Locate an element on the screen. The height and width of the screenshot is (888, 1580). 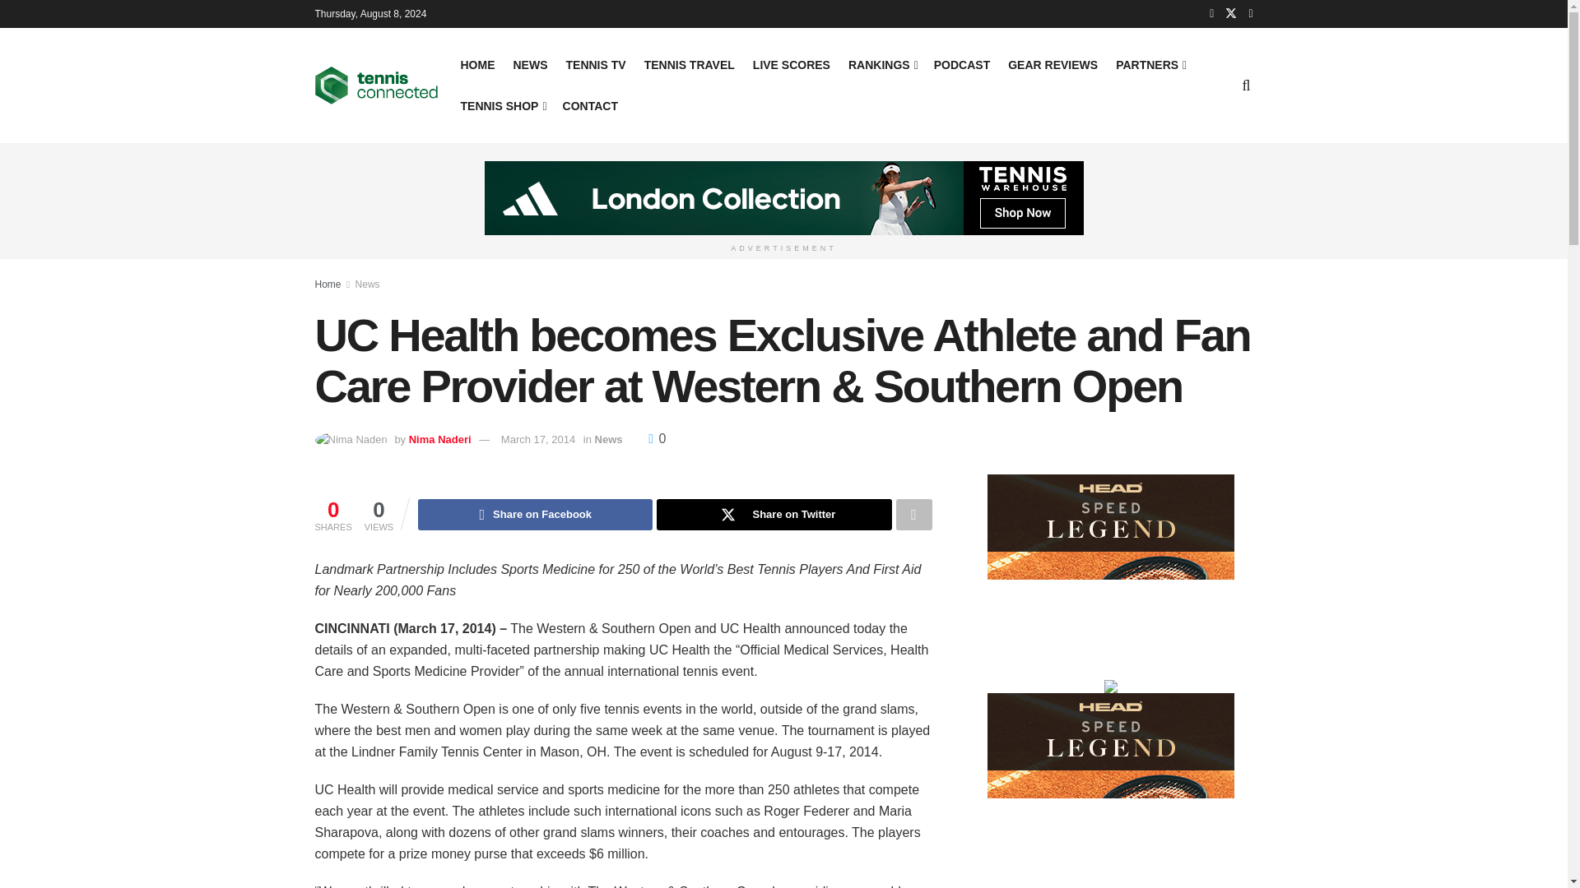
HOME is located at coordinates (478, 64).